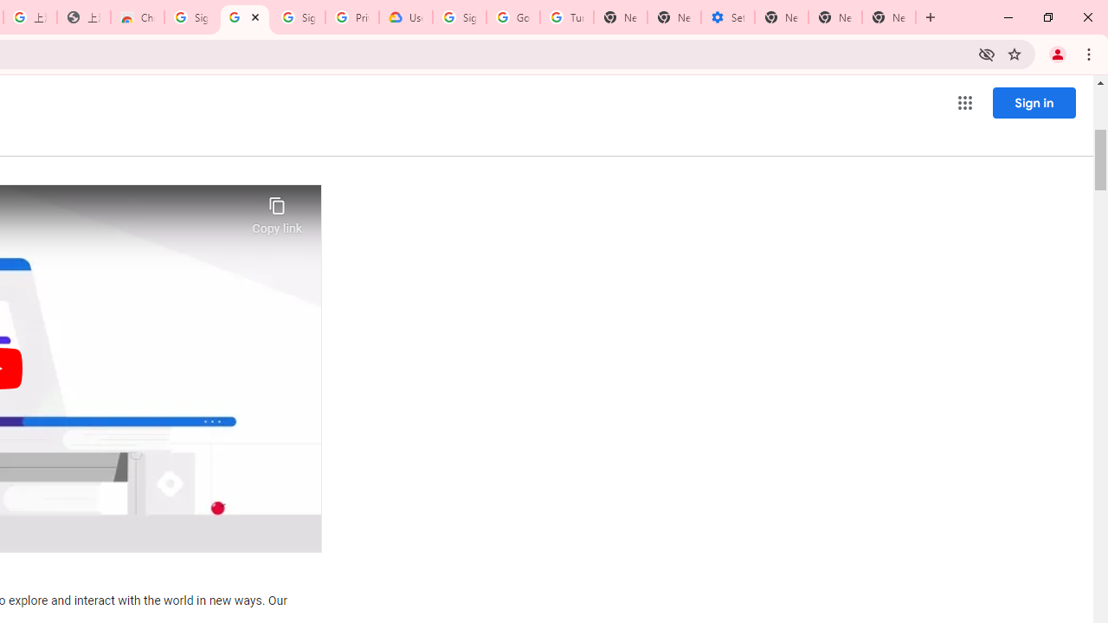 This screenshot has width=1108, height=623. I want to click on Sign in - Google Accounts, so click(298, 17).